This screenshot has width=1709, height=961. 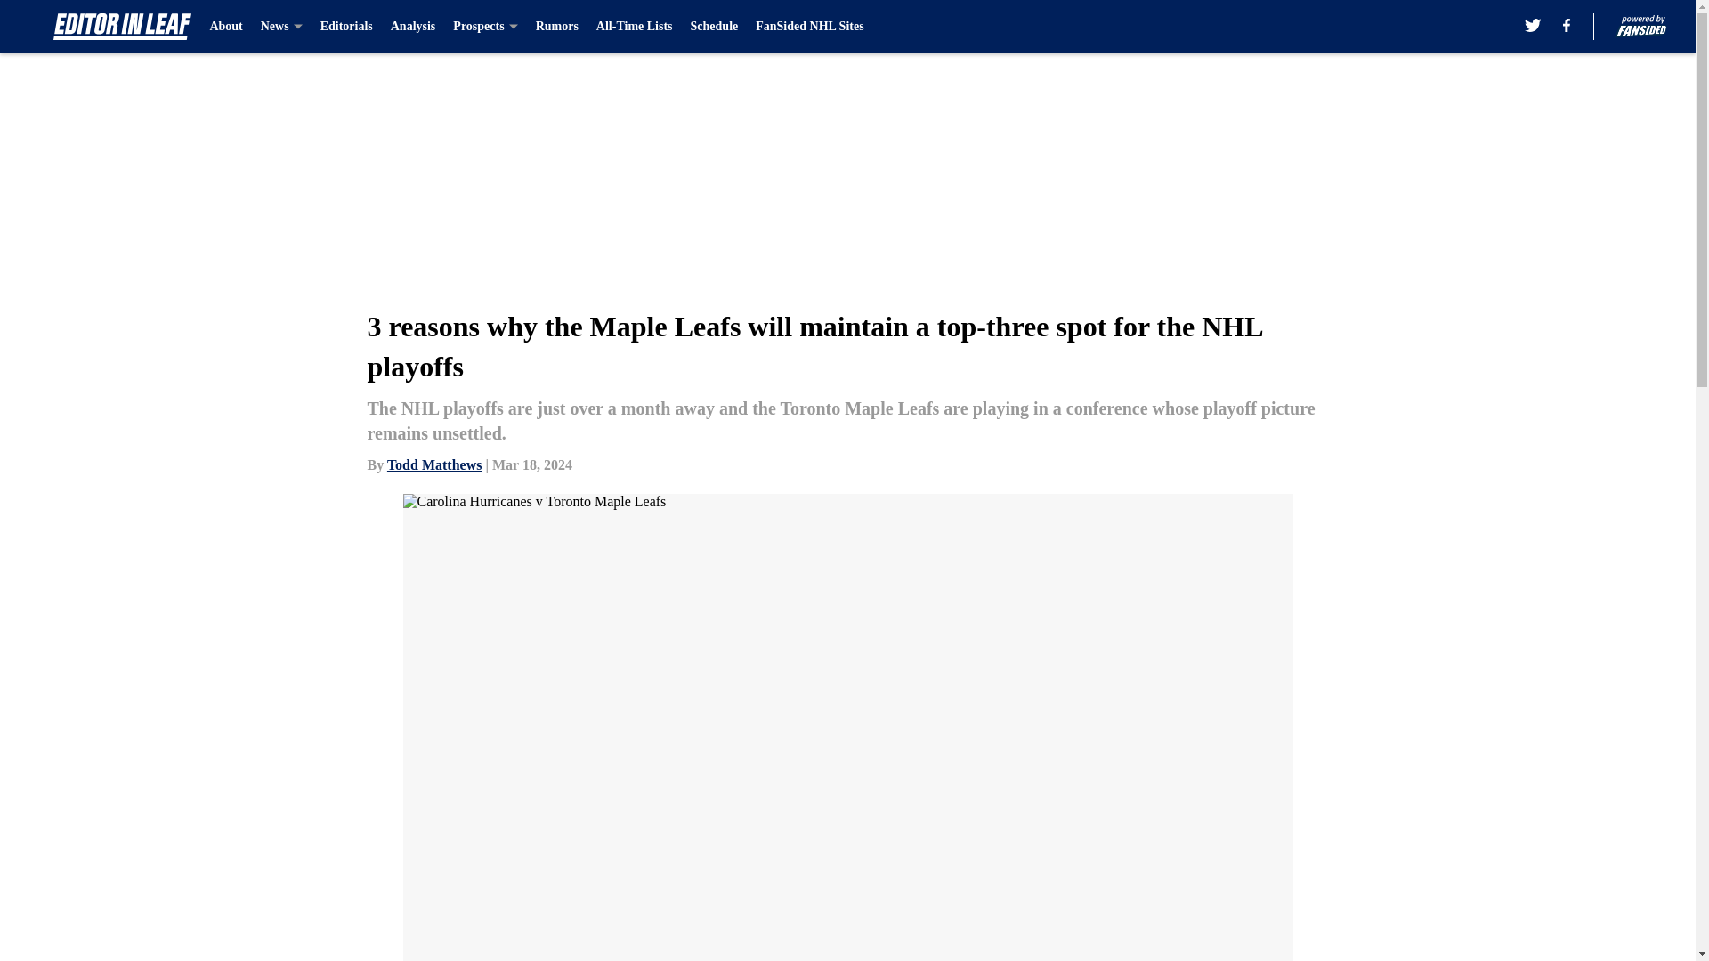 I want to click on Schedule, so click(x=714, y=27).